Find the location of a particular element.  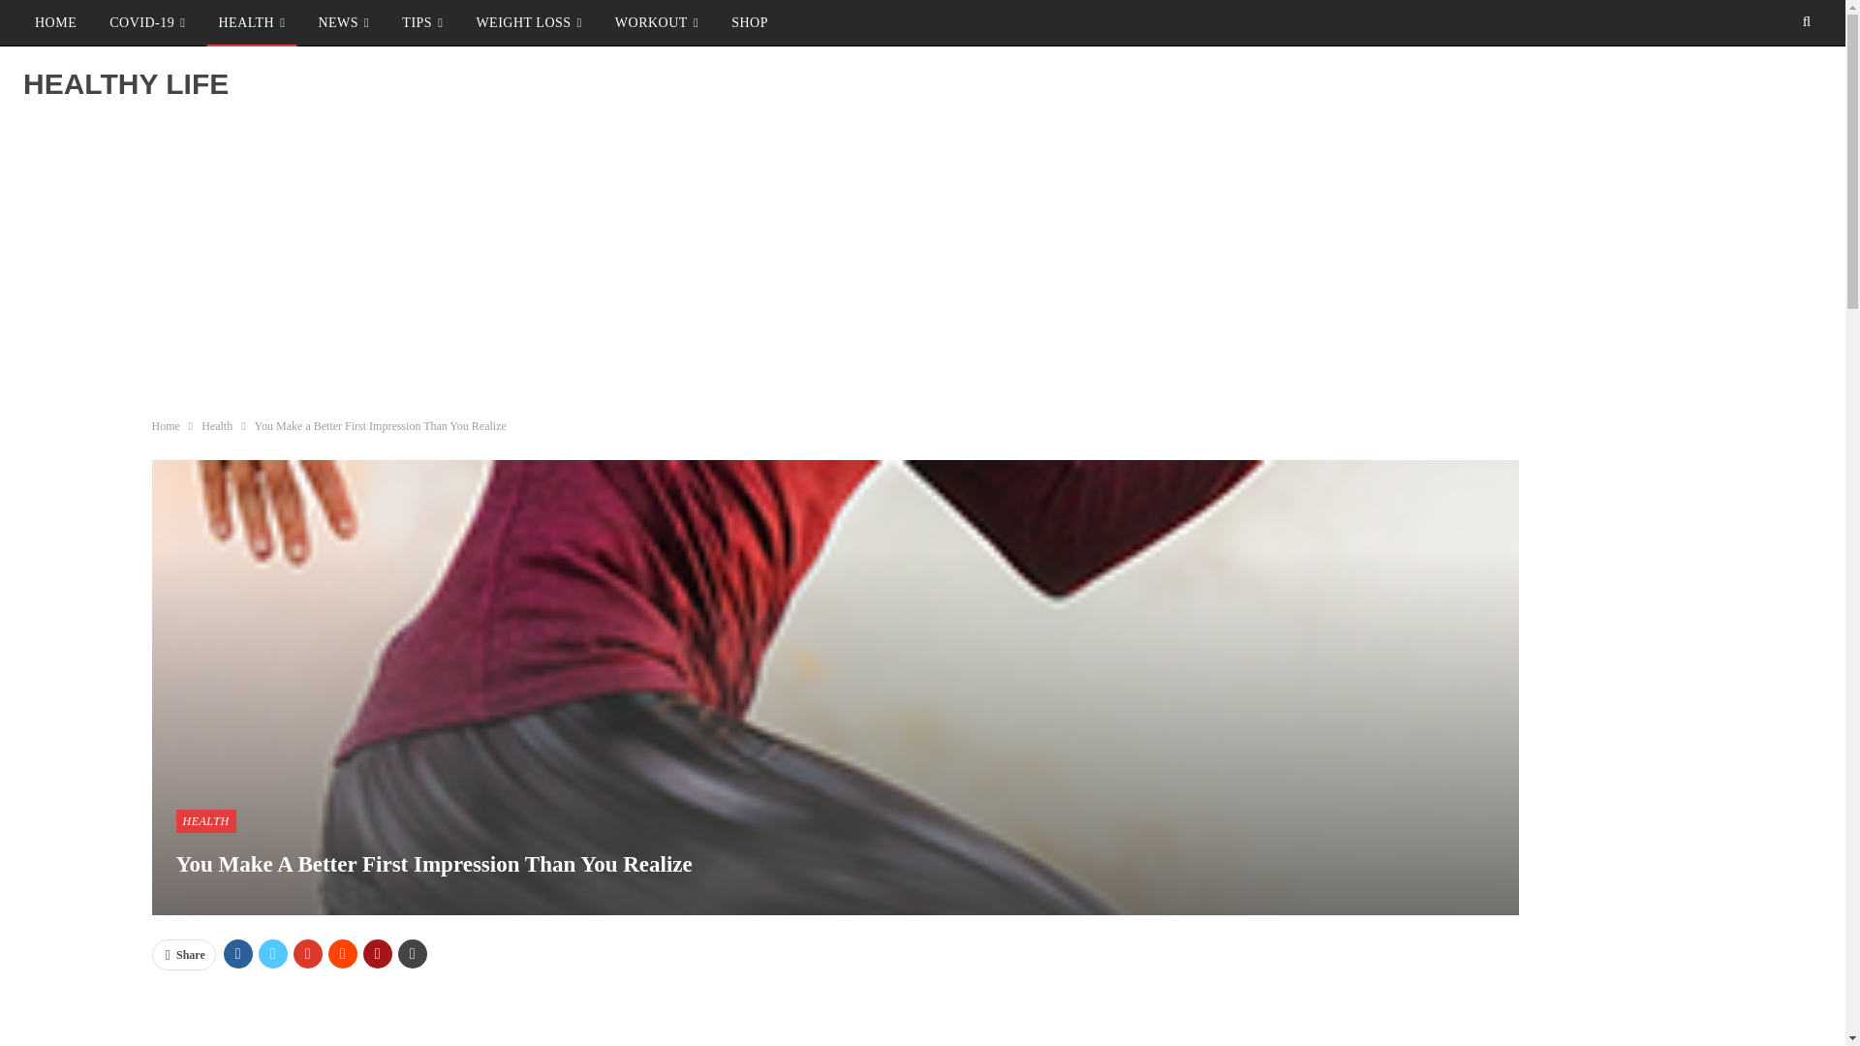

NEWS is located at coordinates (343, 23).